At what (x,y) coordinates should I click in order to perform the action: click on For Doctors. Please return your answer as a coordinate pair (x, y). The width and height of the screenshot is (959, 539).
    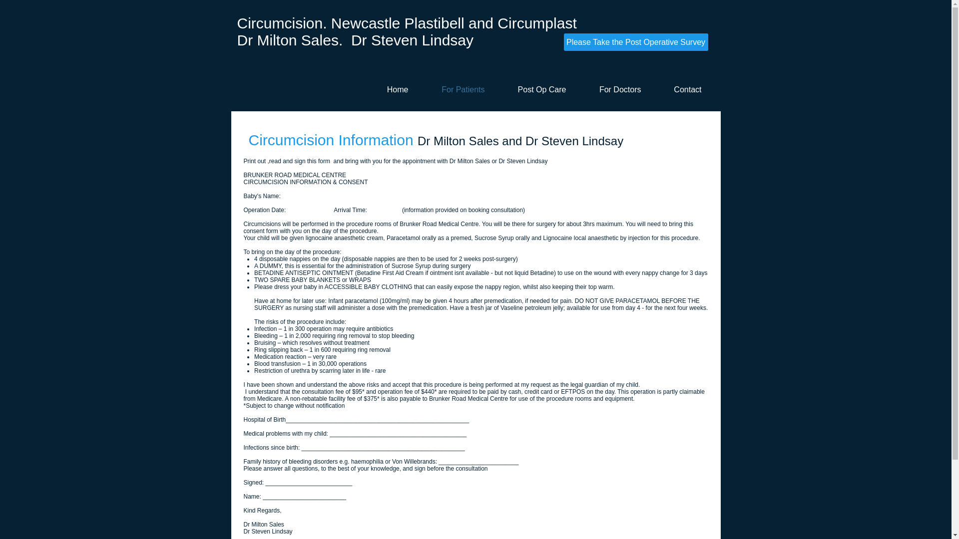
    Looking at the image, I should click on (613, 90).